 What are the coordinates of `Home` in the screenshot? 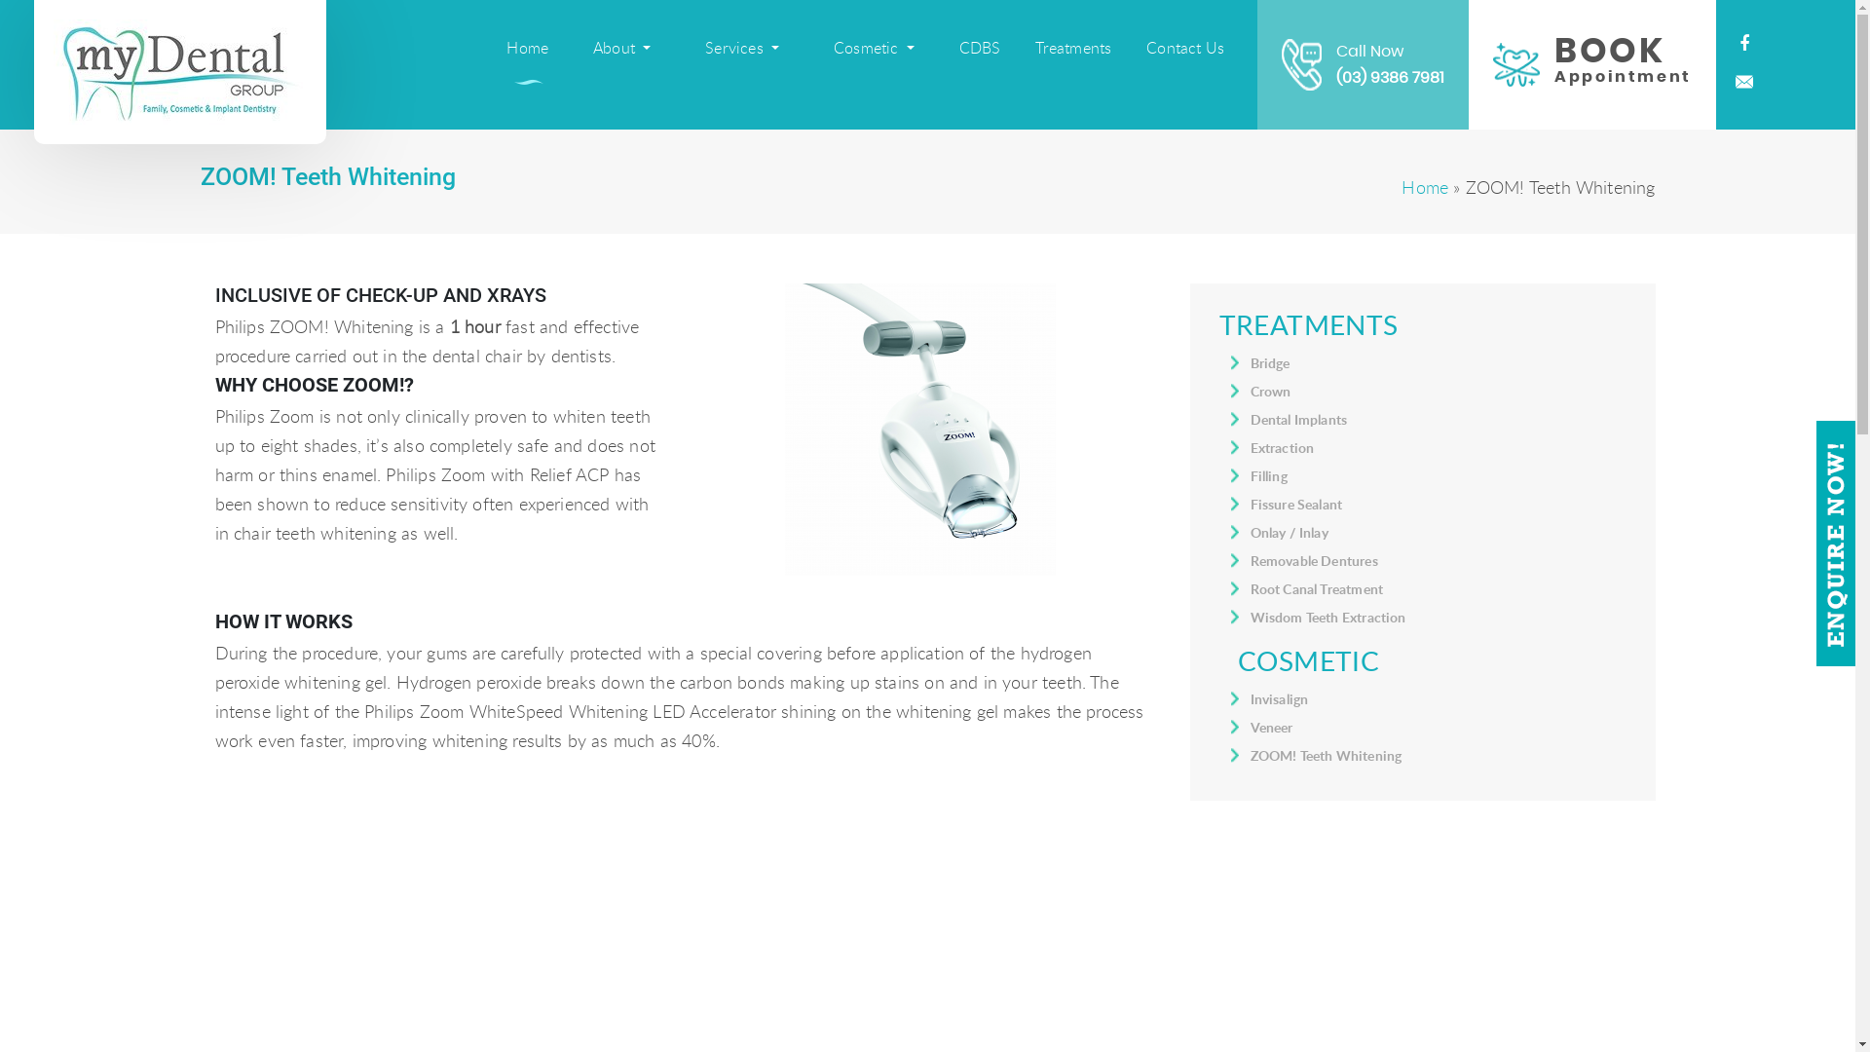 It's located at (528, 48).